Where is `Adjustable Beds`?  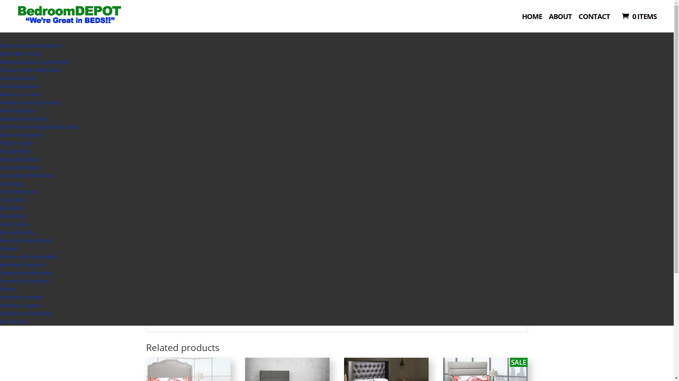
Adjustable Beds is located at coordinates (19, 159).